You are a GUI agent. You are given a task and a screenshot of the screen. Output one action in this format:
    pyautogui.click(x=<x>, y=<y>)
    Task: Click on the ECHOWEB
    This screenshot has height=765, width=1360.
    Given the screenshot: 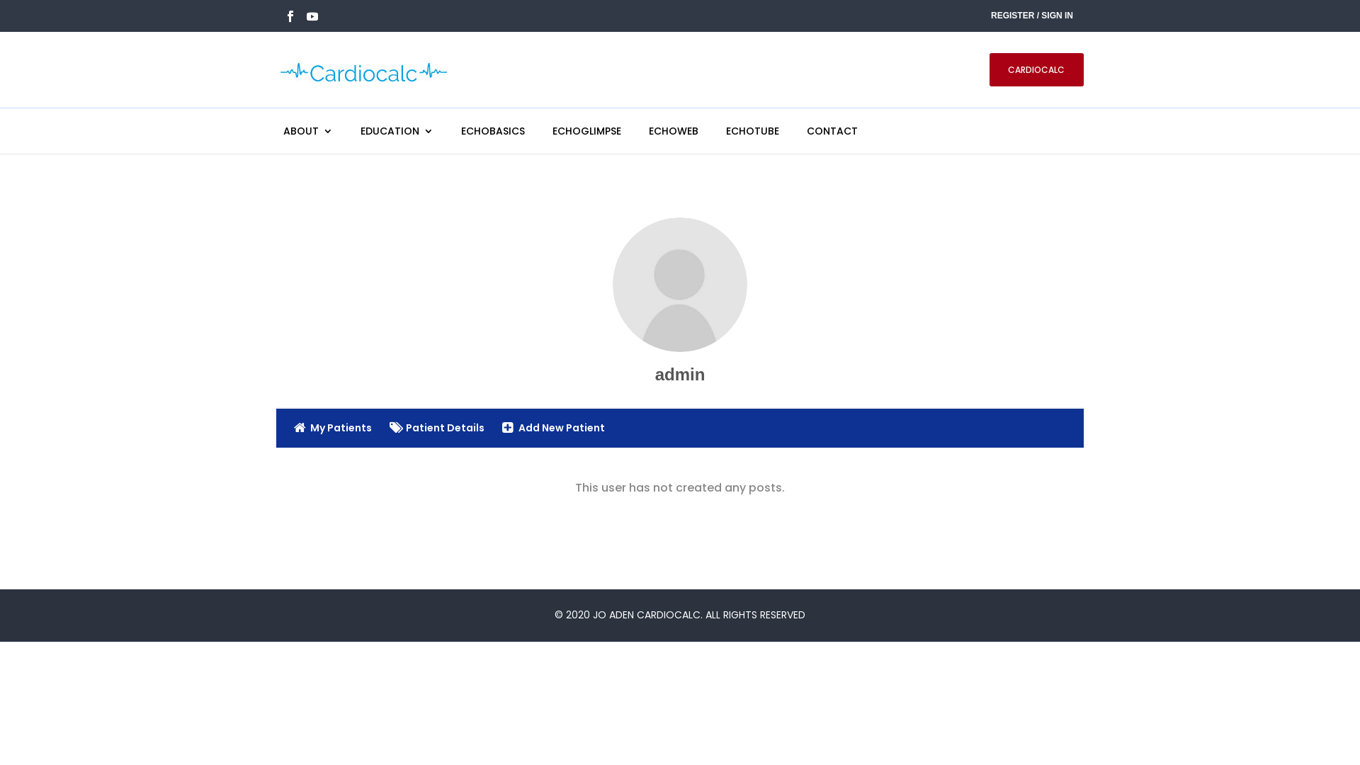 What is the action you would take?
    pyautogui.click(x=674, y=131)
    